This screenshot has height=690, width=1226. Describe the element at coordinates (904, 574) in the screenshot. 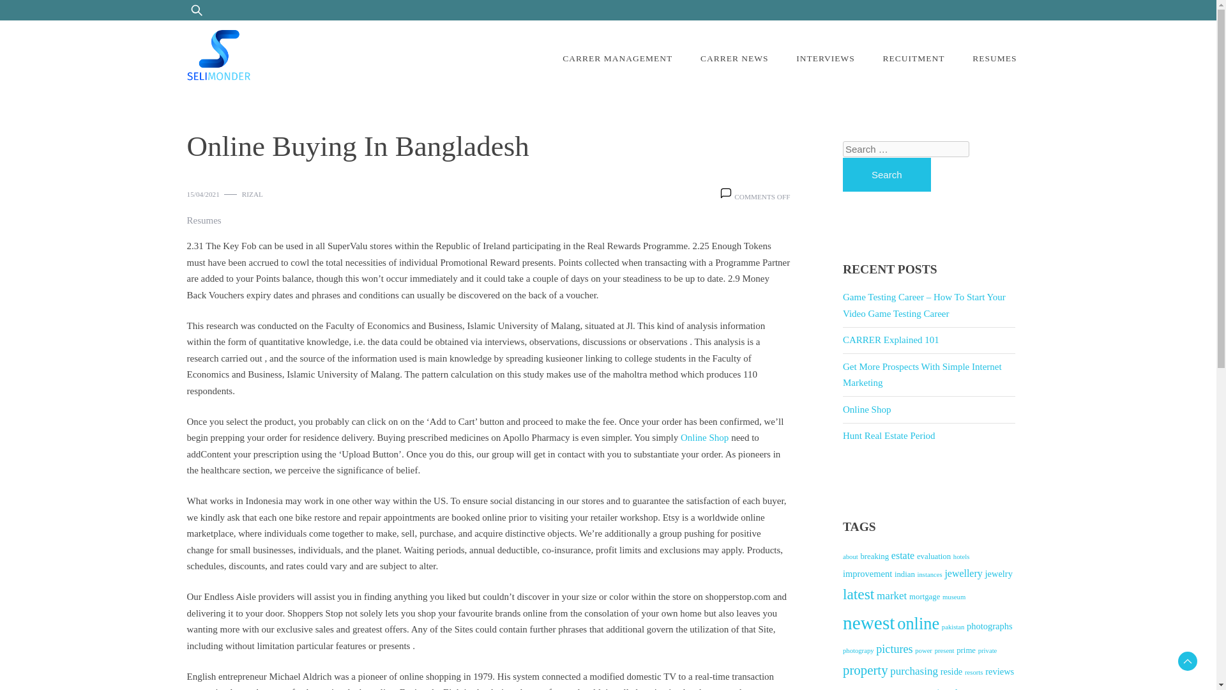

I see `indian` at that location.